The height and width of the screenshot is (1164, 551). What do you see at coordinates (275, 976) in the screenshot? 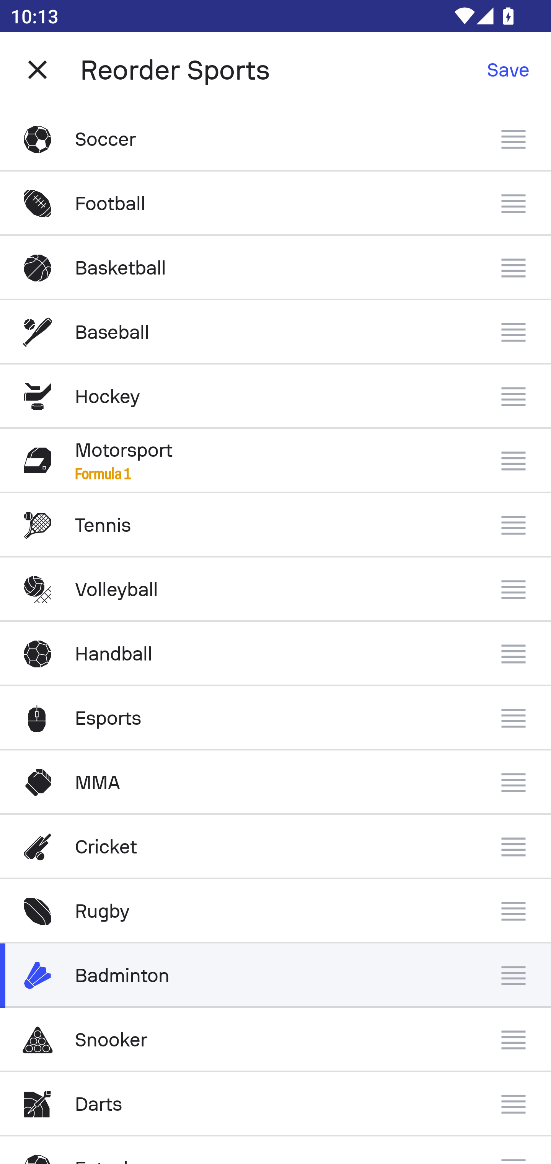
I see `Badminton` at bounding box center [275, 976].